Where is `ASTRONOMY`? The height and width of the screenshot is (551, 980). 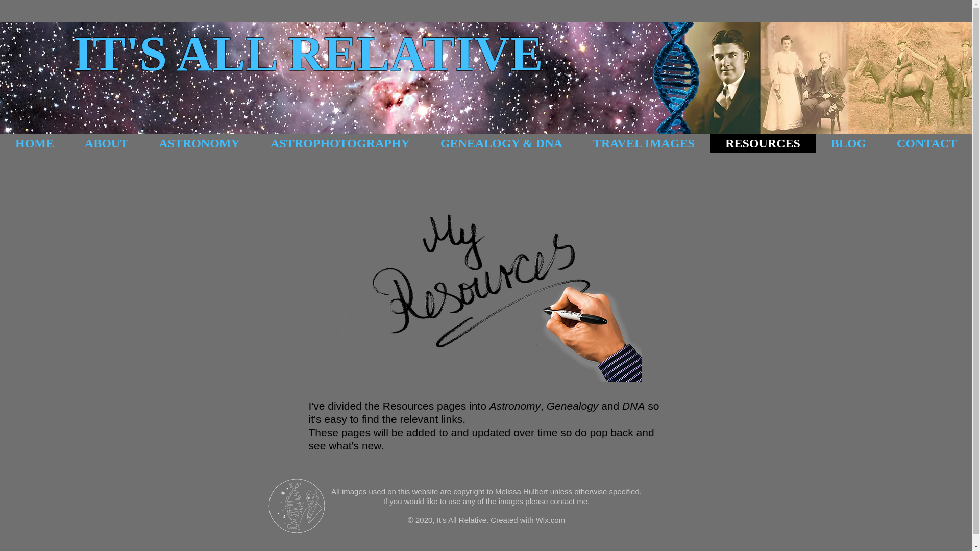
ASTRONOMY is located at coordinates (199, 144).